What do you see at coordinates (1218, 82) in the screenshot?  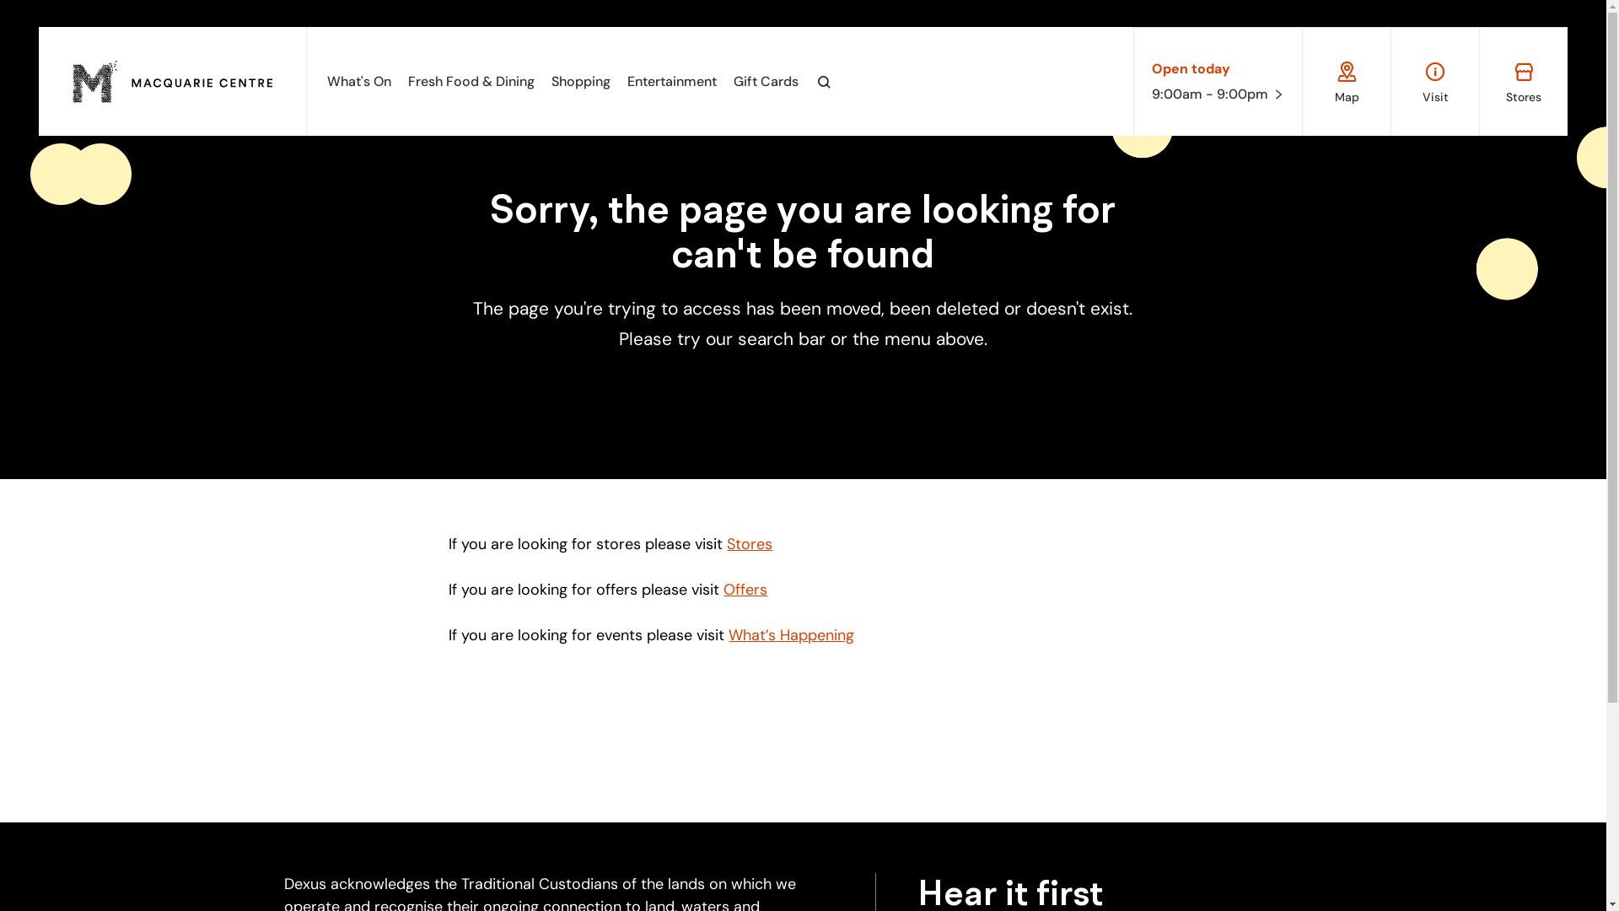 I see `Open today
9:00am - 9:00pm` at bounding box center [1218, 82].